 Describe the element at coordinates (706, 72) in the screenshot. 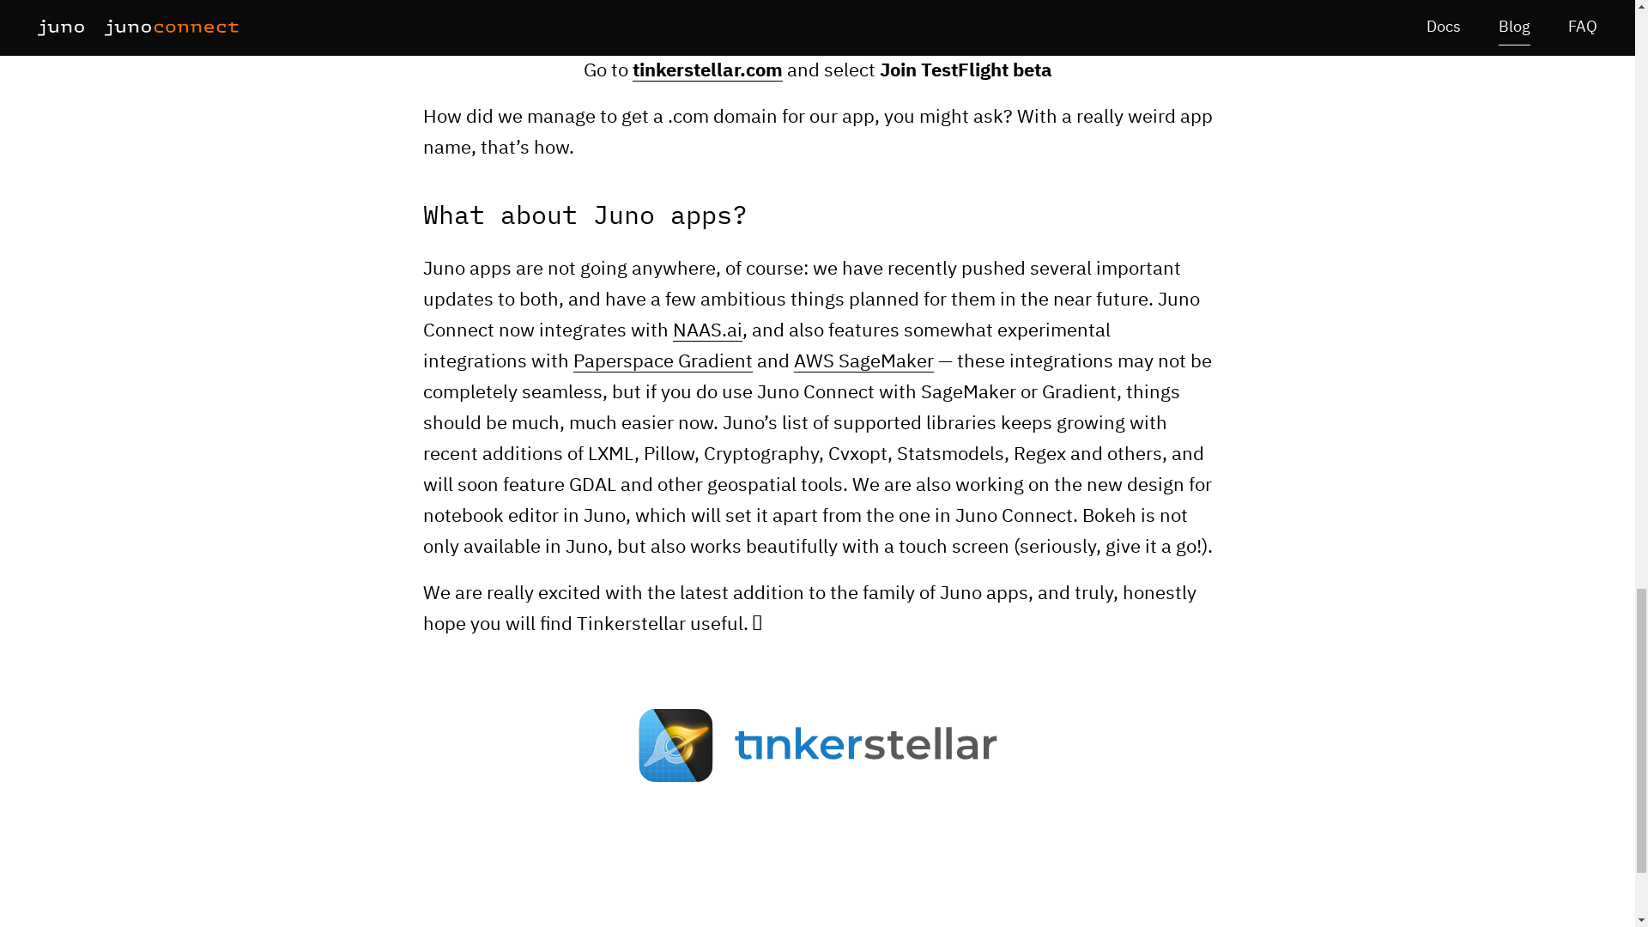

I see `tinkerstellar.com` at that location.